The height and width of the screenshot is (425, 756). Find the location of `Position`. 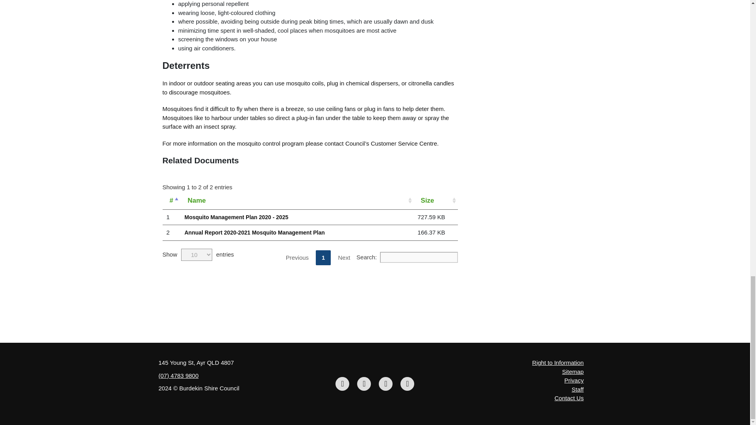

Position is located at coordinates (171, 201).